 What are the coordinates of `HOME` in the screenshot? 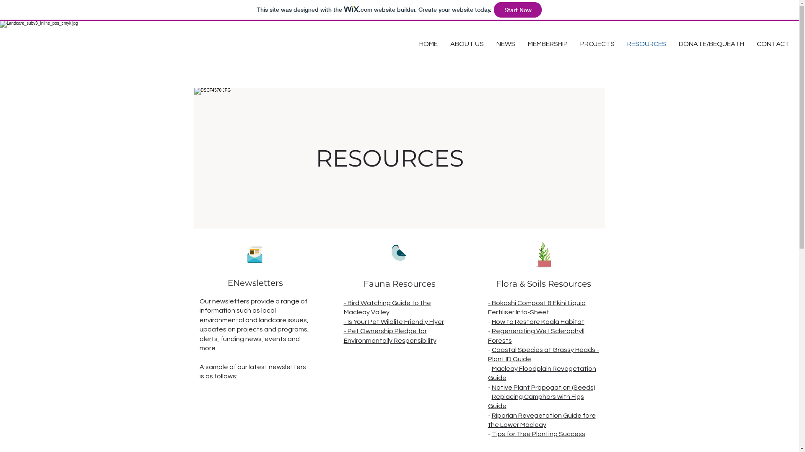 It's located at (428, 44).